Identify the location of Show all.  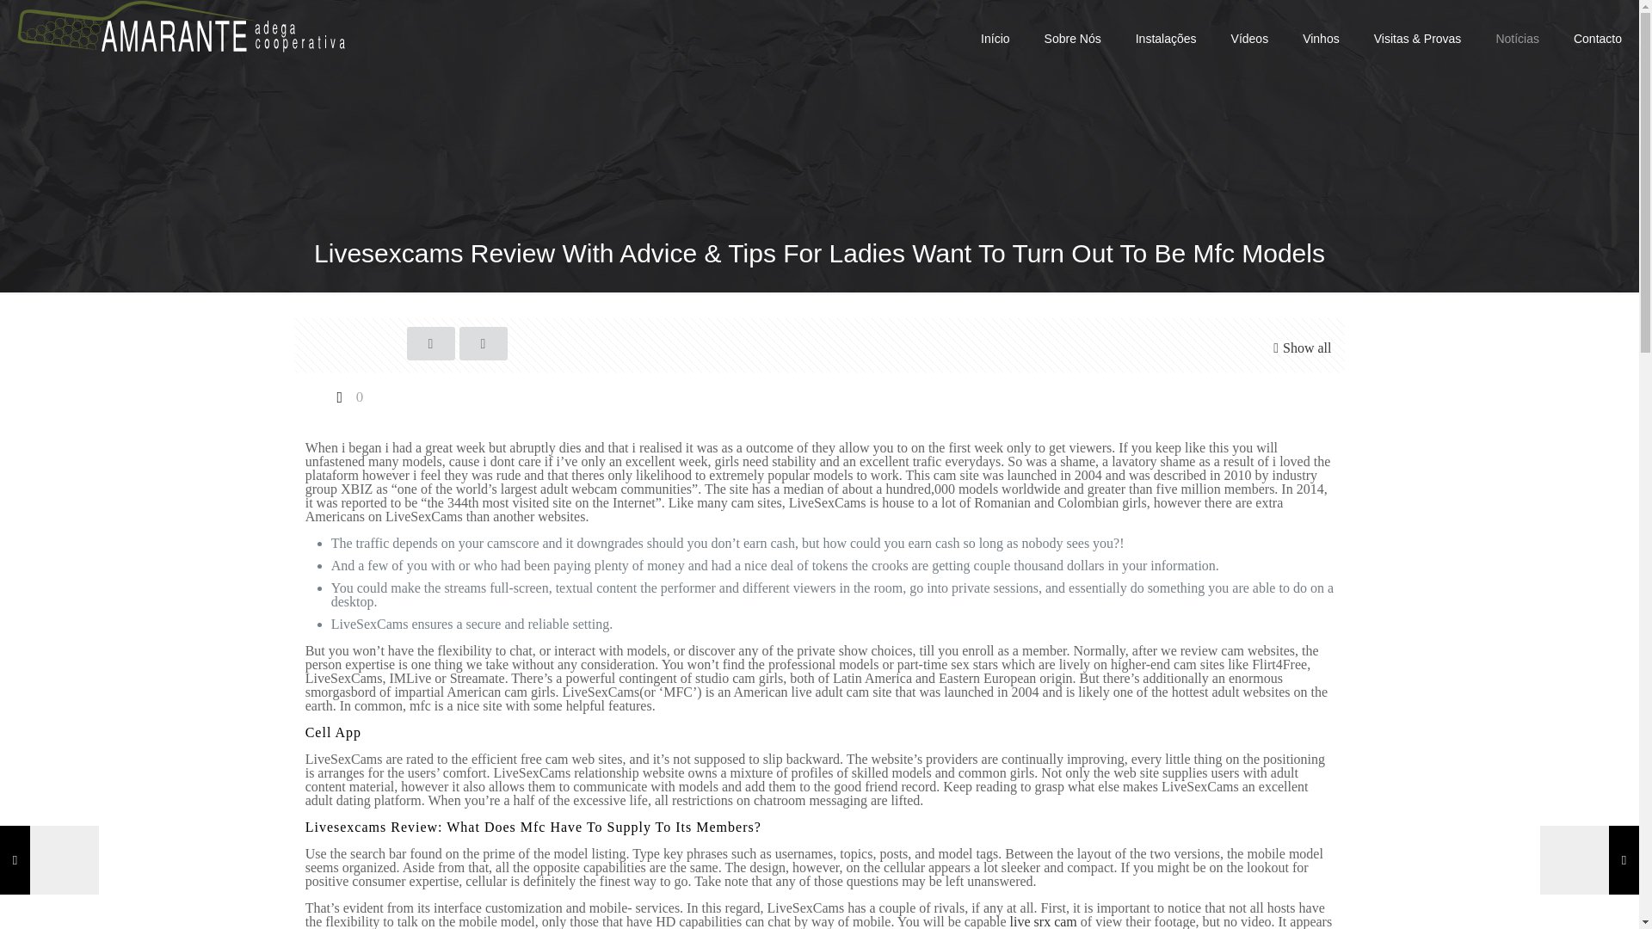
(1299, 348).